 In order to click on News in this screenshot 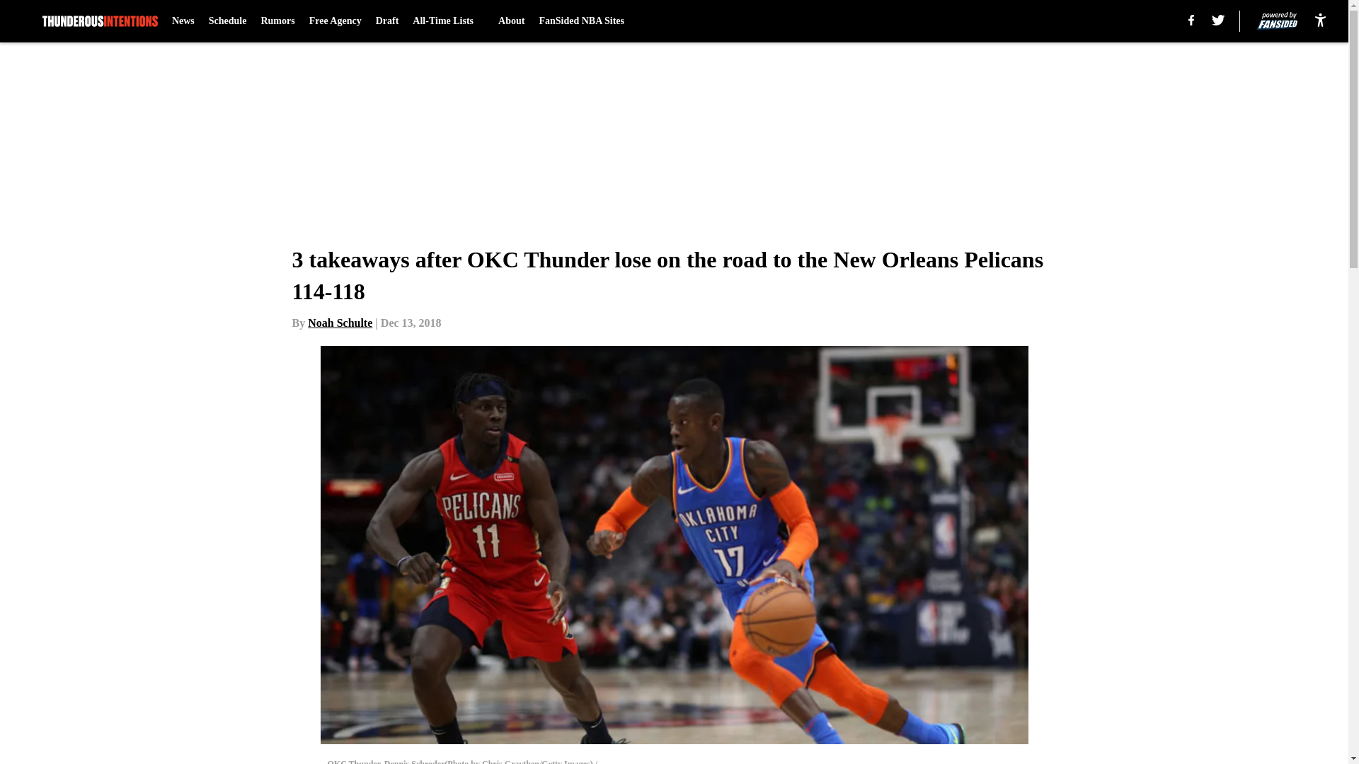, I will do `click(183, 21)`.